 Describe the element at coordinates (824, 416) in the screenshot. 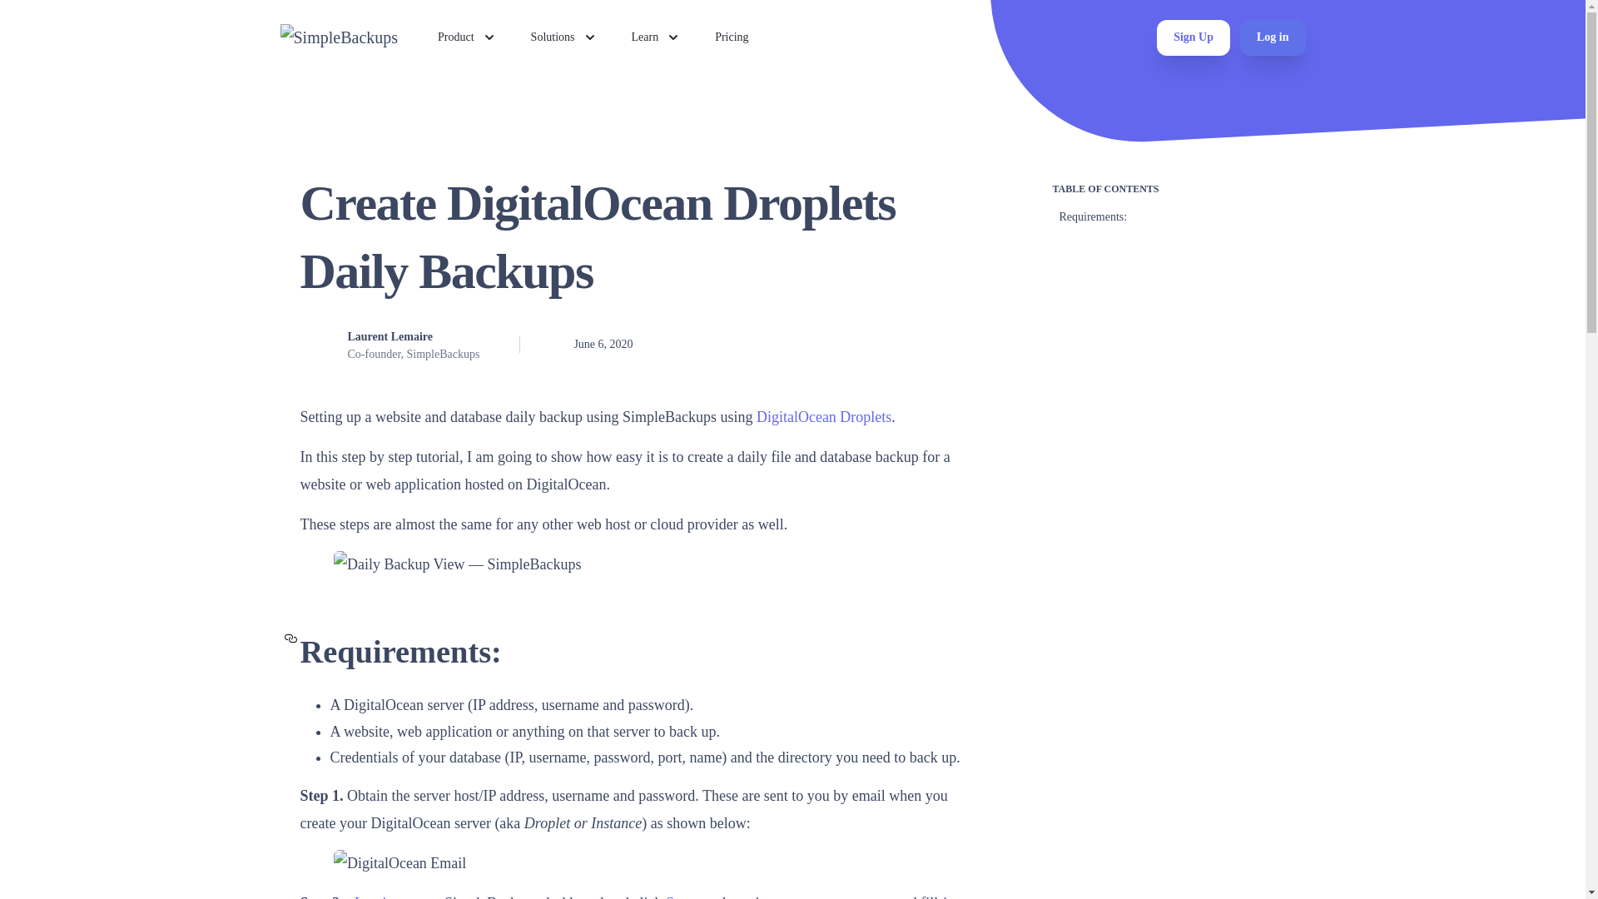

I see `DigitalOcean Droplets` at that location.